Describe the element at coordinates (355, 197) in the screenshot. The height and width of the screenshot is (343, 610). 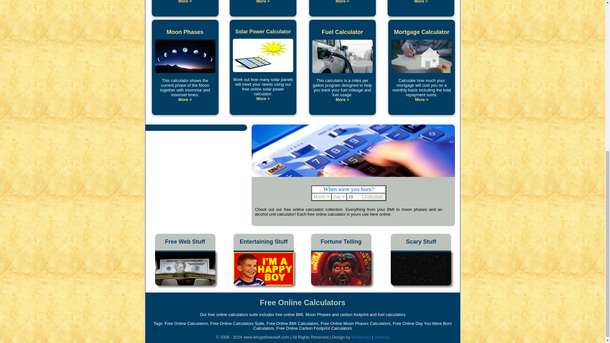
I see `19` at that location.